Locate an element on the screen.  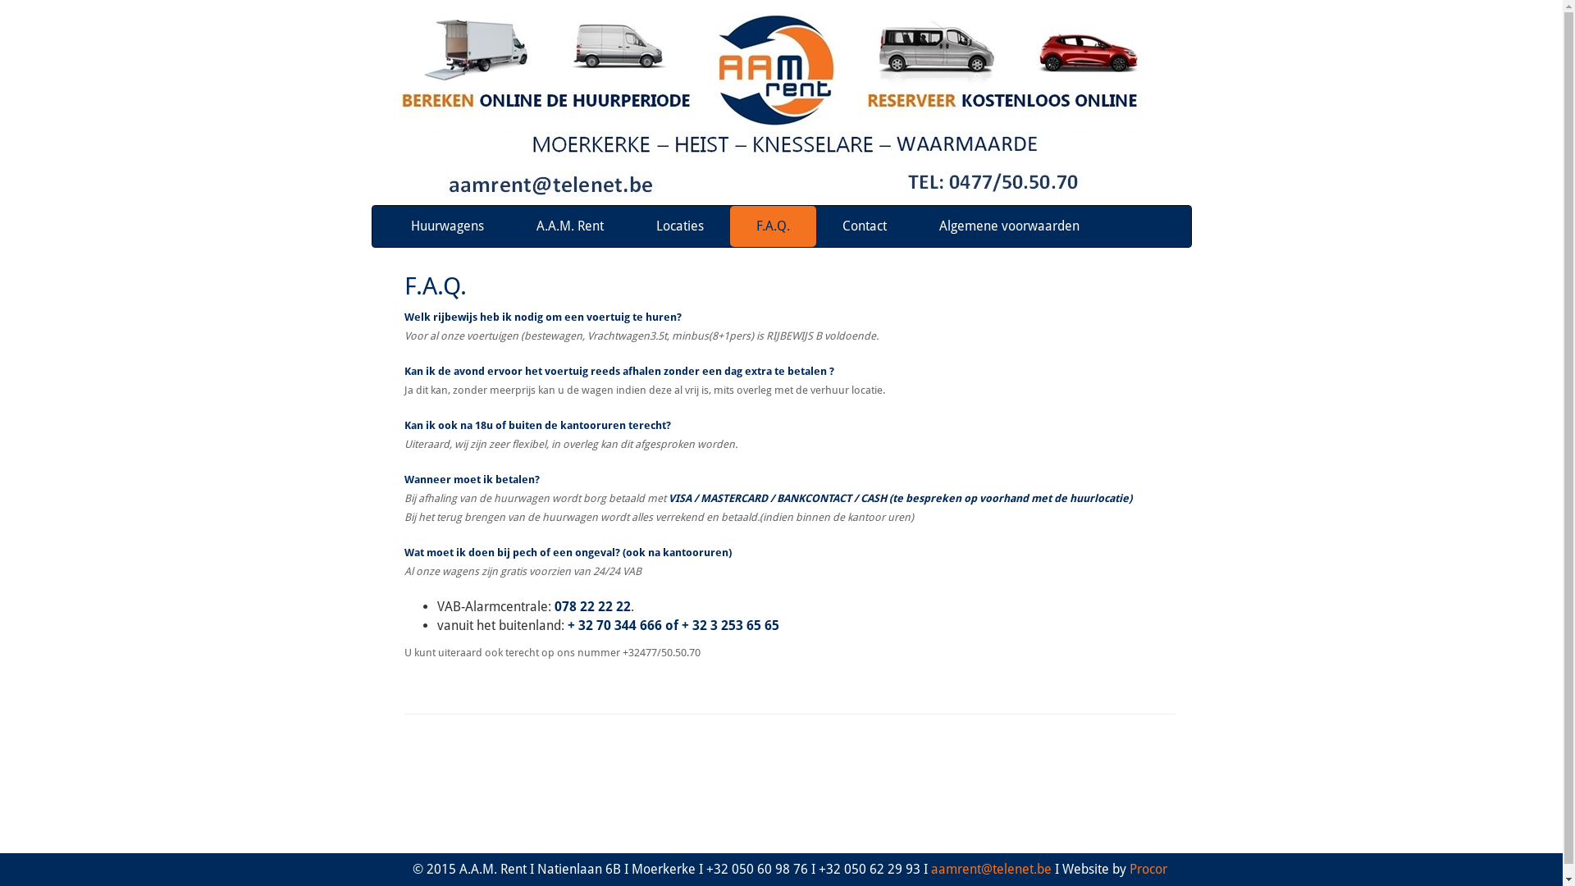
Huurwagens is located at coordinates (446, 226).